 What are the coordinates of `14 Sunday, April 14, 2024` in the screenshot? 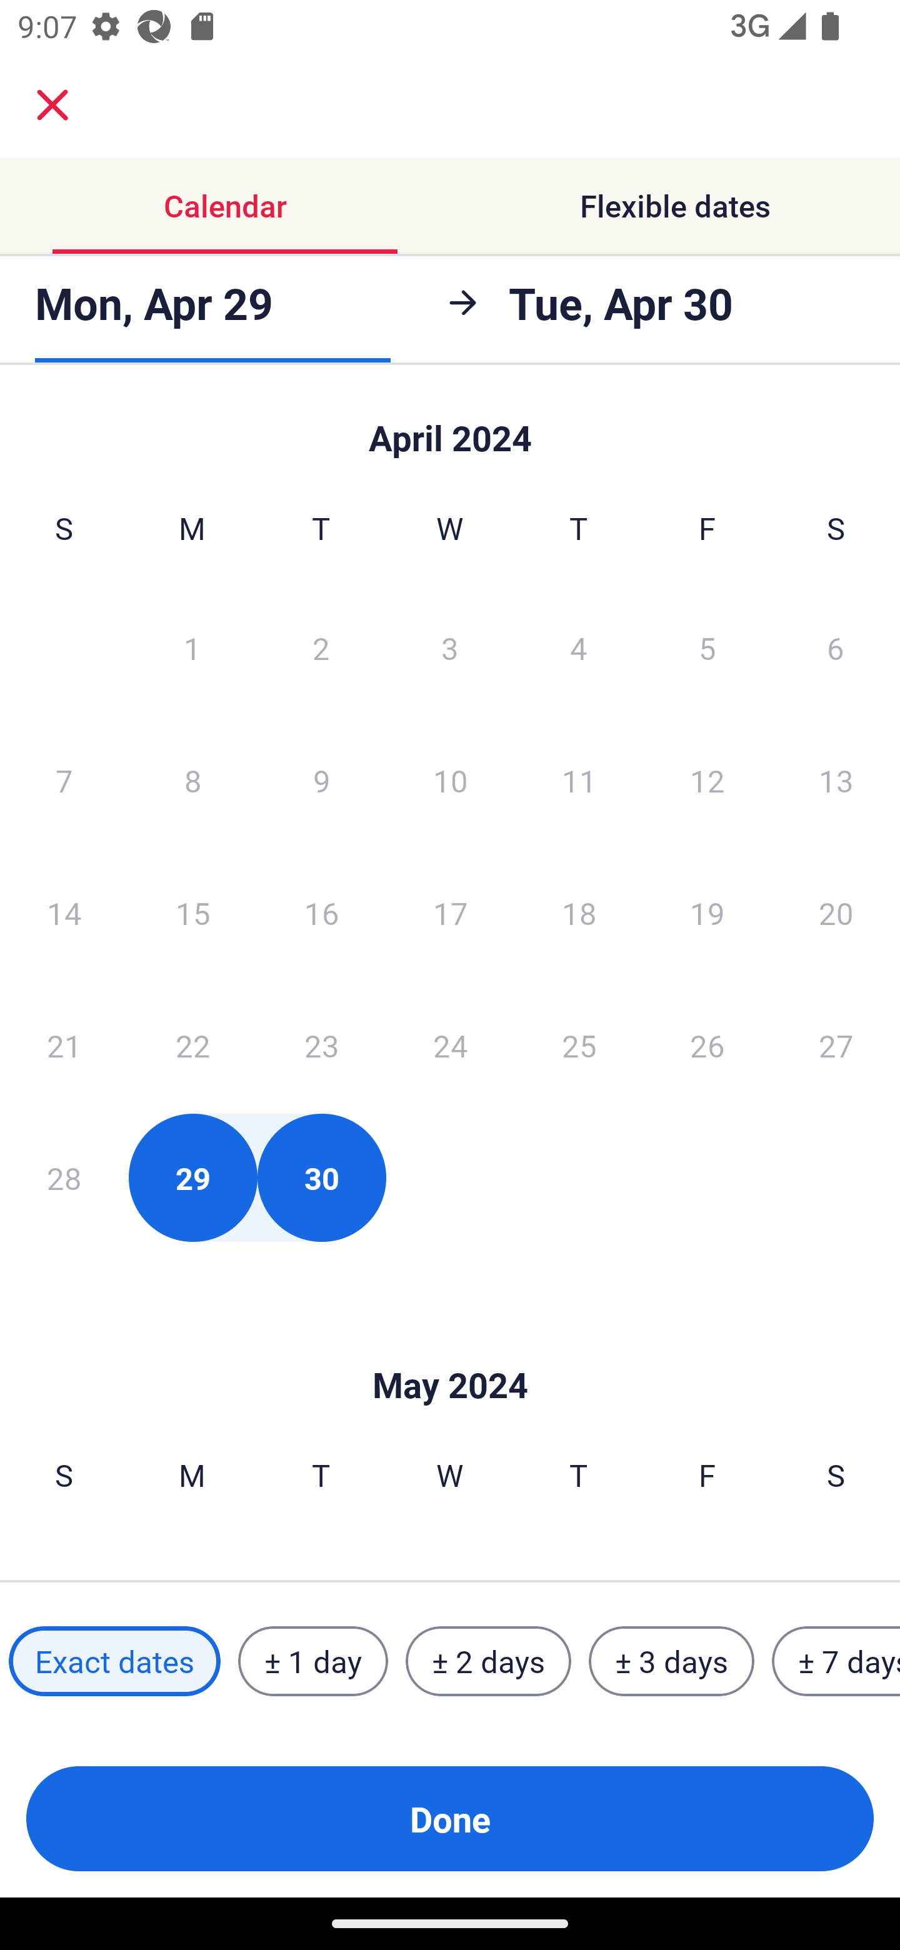 It's located at (64, 912).